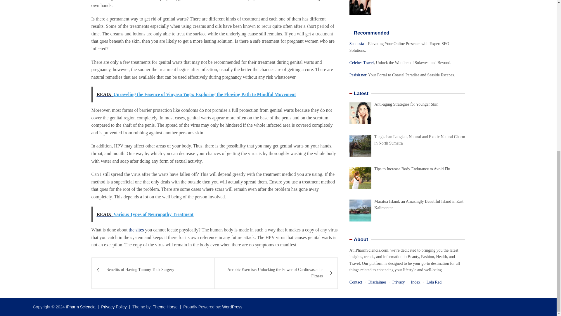 This screenshot has width=561, height=316. I want to click on the sites, so click(136, 229).